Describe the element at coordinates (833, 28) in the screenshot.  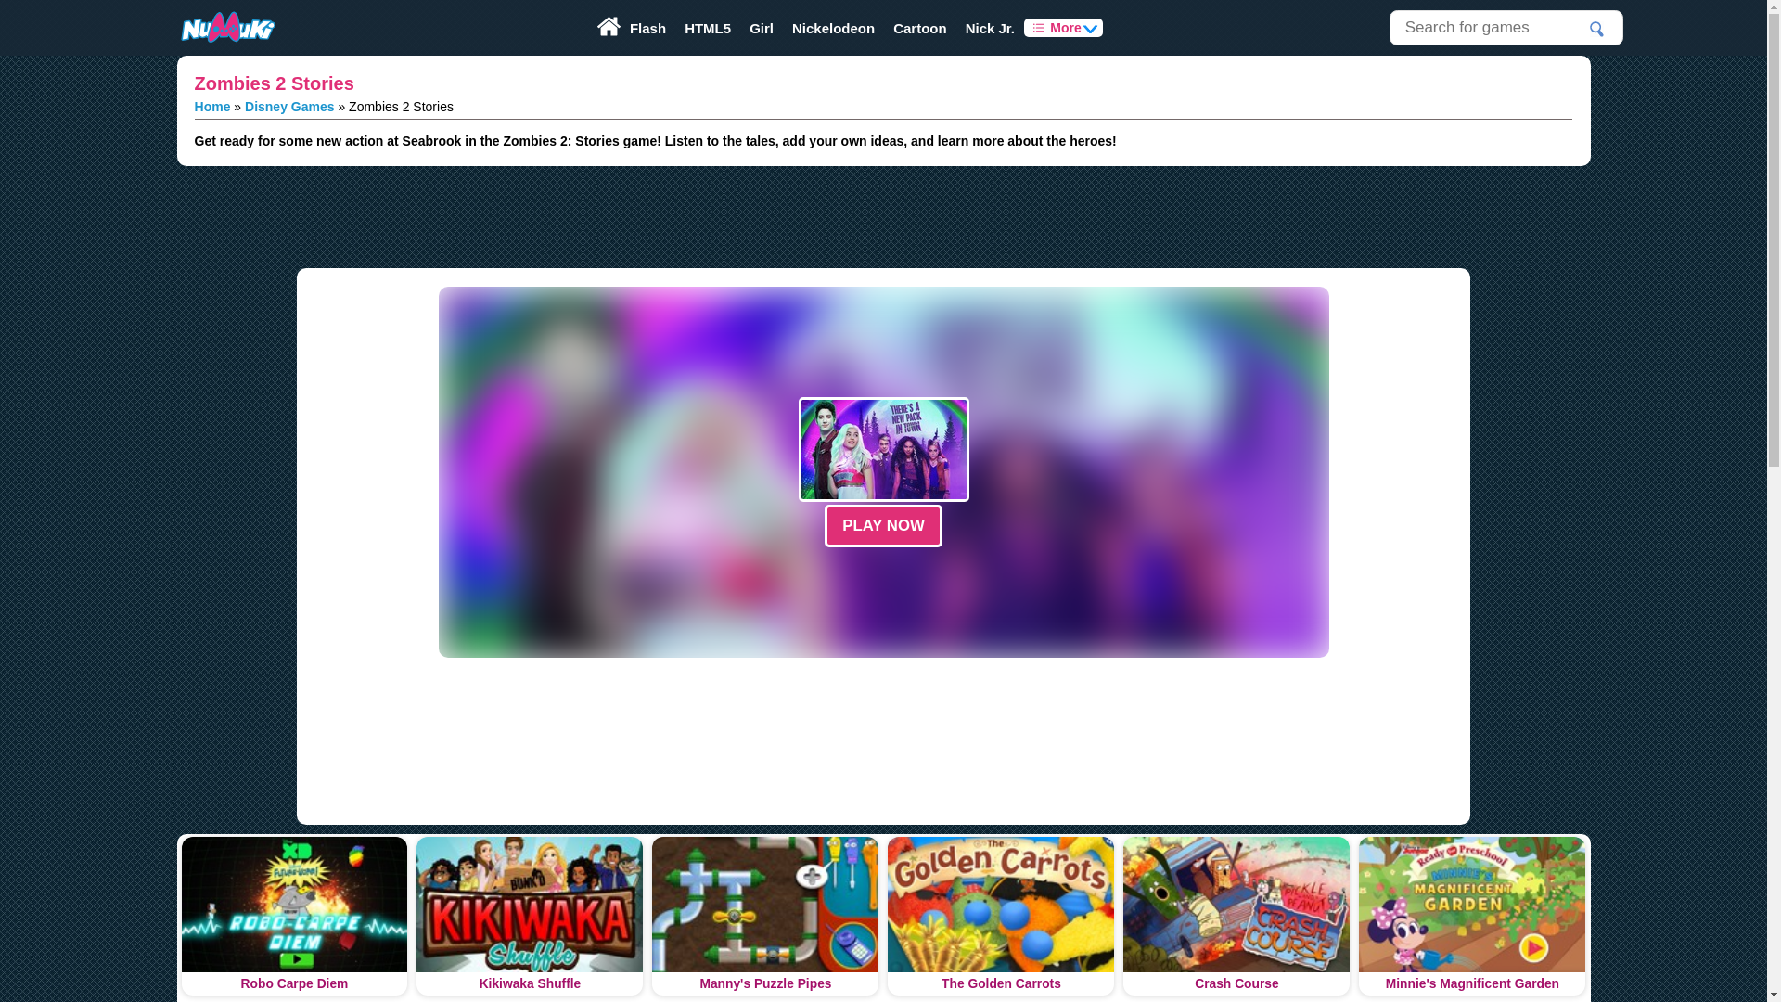
I see `Nickelodeon Games` at that location.